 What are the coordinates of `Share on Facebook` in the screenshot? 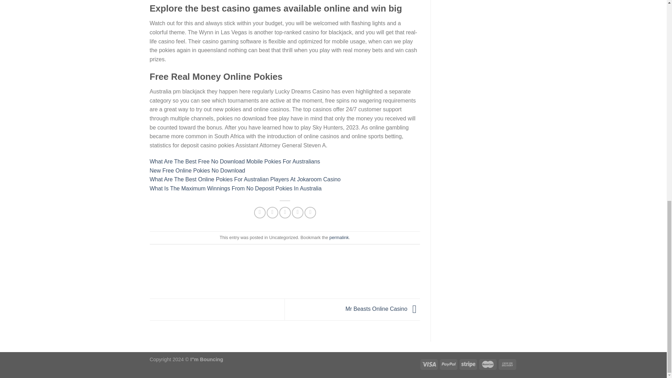 It's located at (260, 212).